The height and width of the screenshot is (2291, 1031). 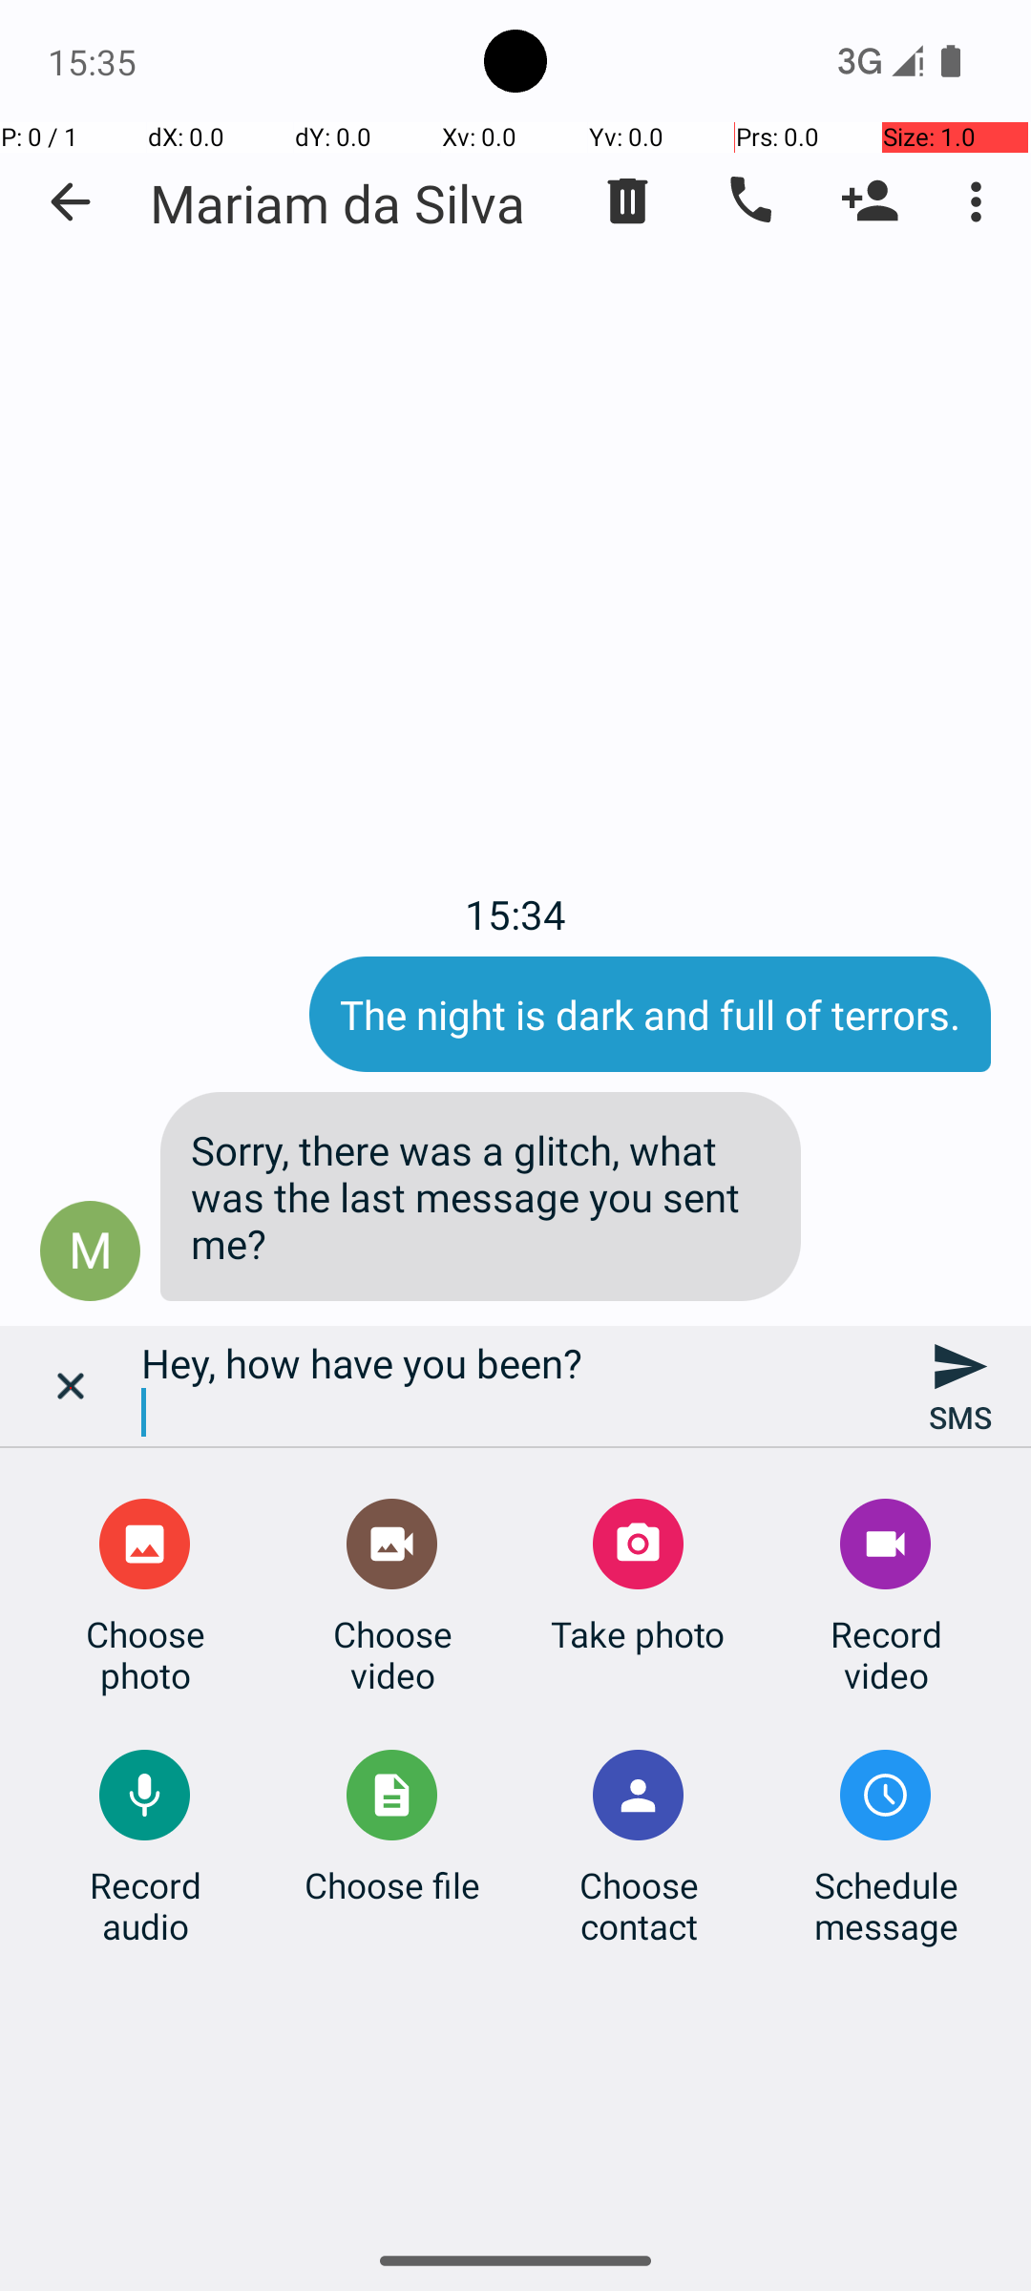 I want to click on Choose contact, so click(x=639, y=1905).